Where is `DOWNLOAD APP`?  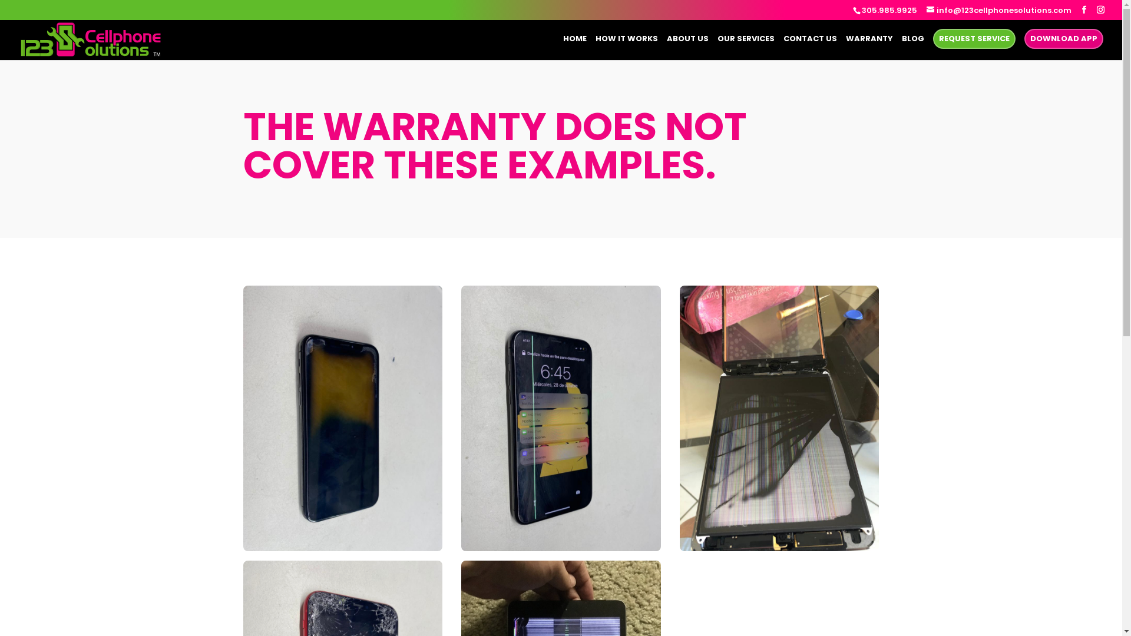 DOWNLOAD APP is located at coordinates (1064, 38).